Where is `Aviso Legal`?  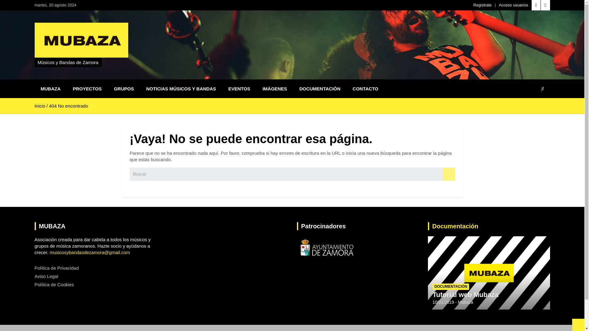
Aviso Legal is located at coordinates (46, 276).